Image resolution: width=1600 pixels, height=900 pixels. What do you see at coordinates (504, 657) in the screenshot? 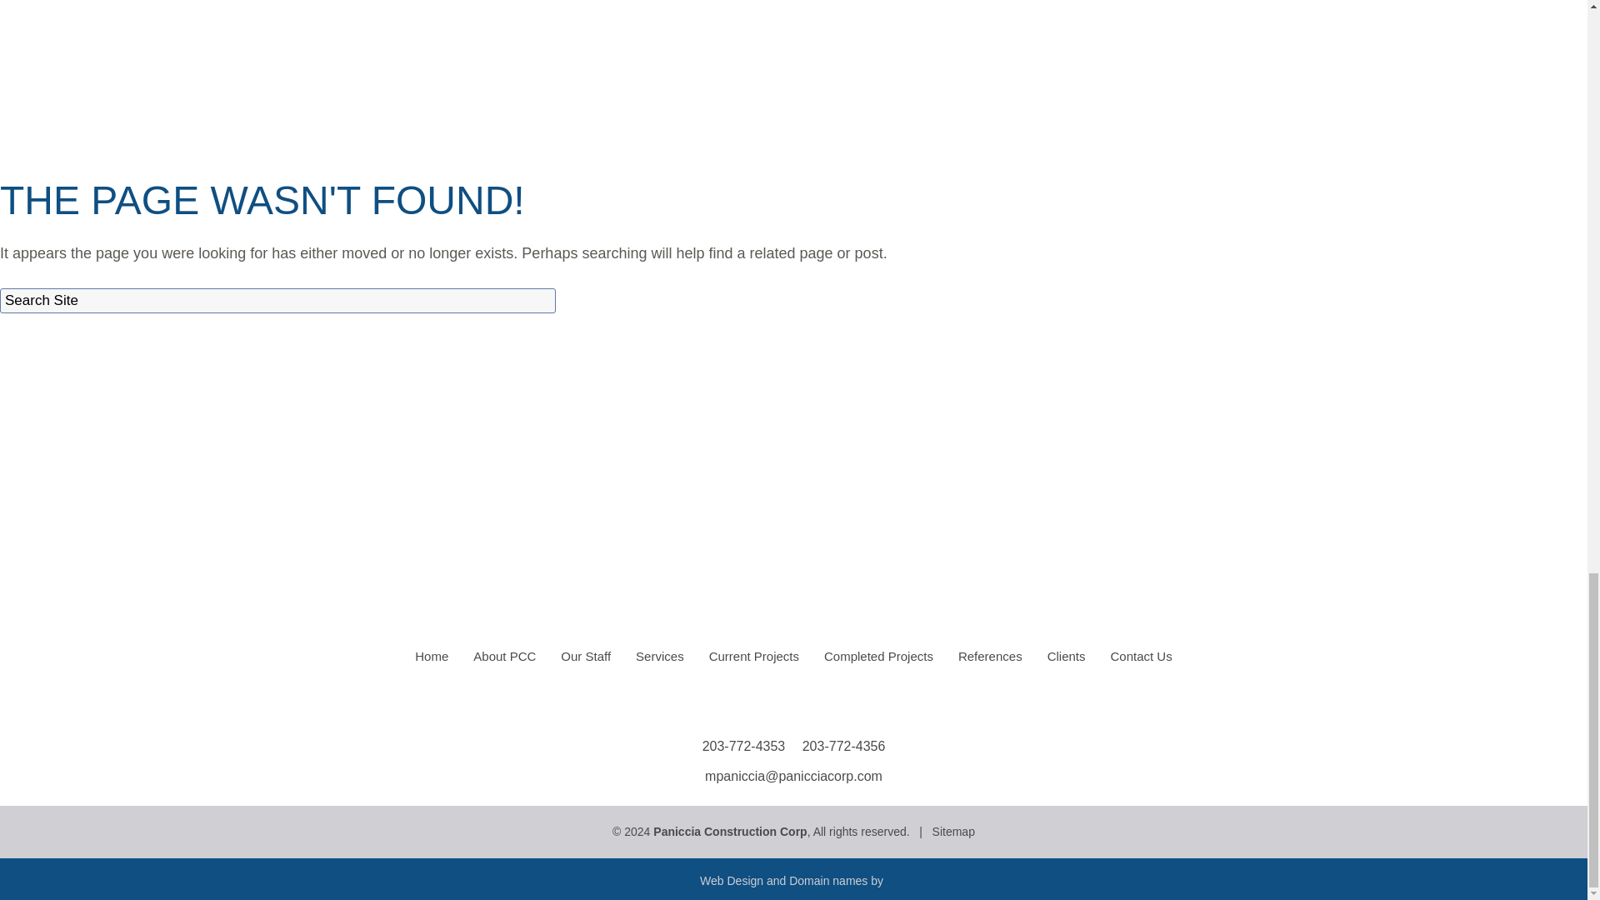
I see `About PCC` at bounding box center [504, 657].